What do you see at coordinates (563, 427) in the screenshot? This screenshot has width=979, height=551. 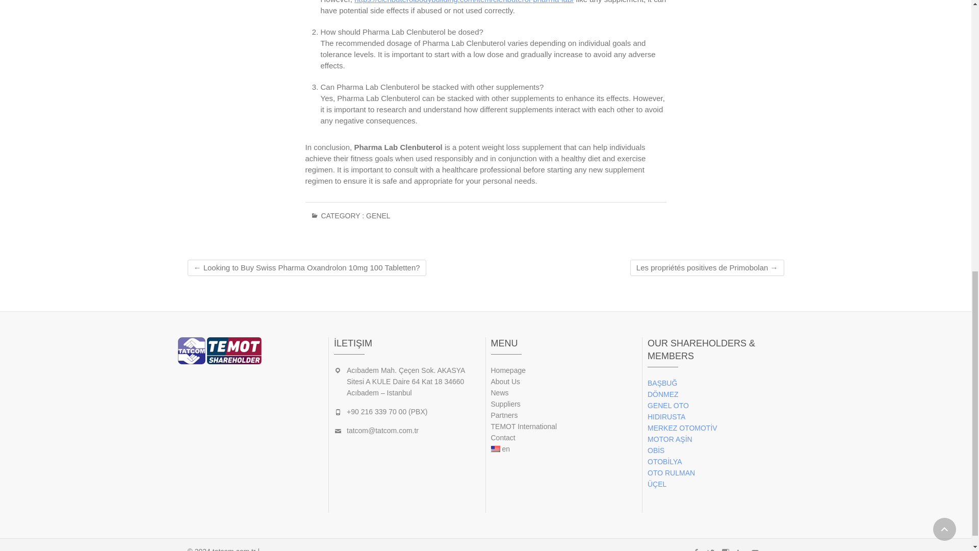 I see `TEMOT International` at bounding box center [563, 427].